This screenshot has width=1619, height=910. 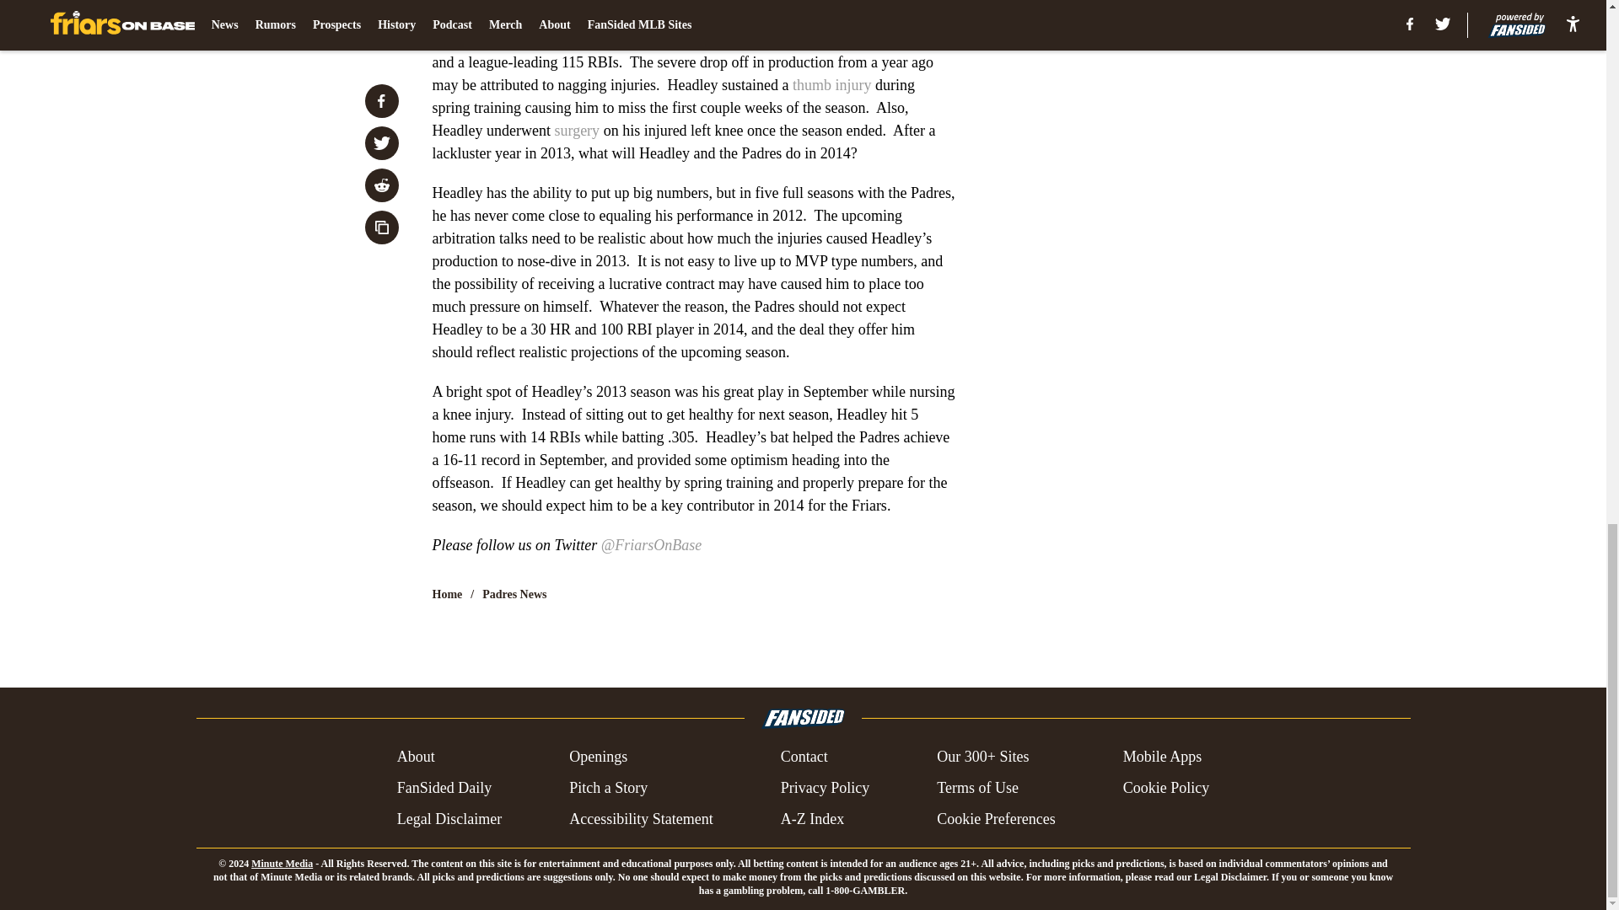 I want to click on A-Z Index, so click(x=811, y=819).